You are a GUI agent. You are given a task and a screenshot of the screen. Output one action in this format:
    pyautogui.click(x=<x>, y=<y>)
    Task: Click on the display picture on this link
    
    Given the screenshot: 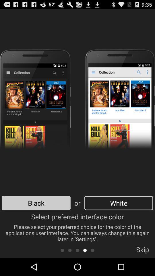 What is the action you would take?
    pyautogui.click(x=92, y=250)
    